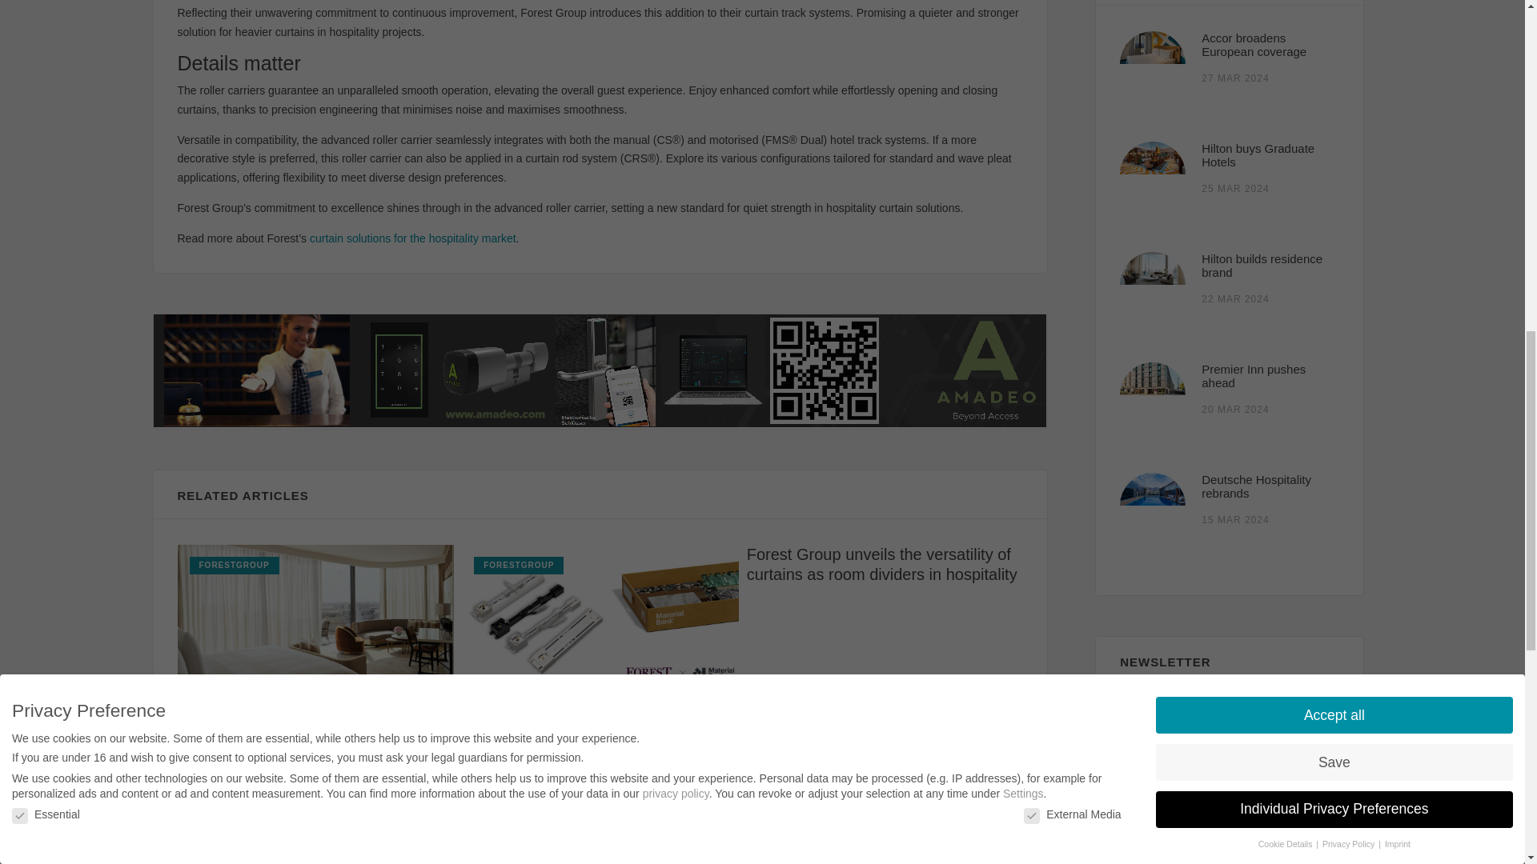 Image resolution: width=1537 pixels, height=864 pixels. Describe the element at coordinates (1258, 155) in the screenshot. I see `Hilton buys Graduate Hotels` at that location.